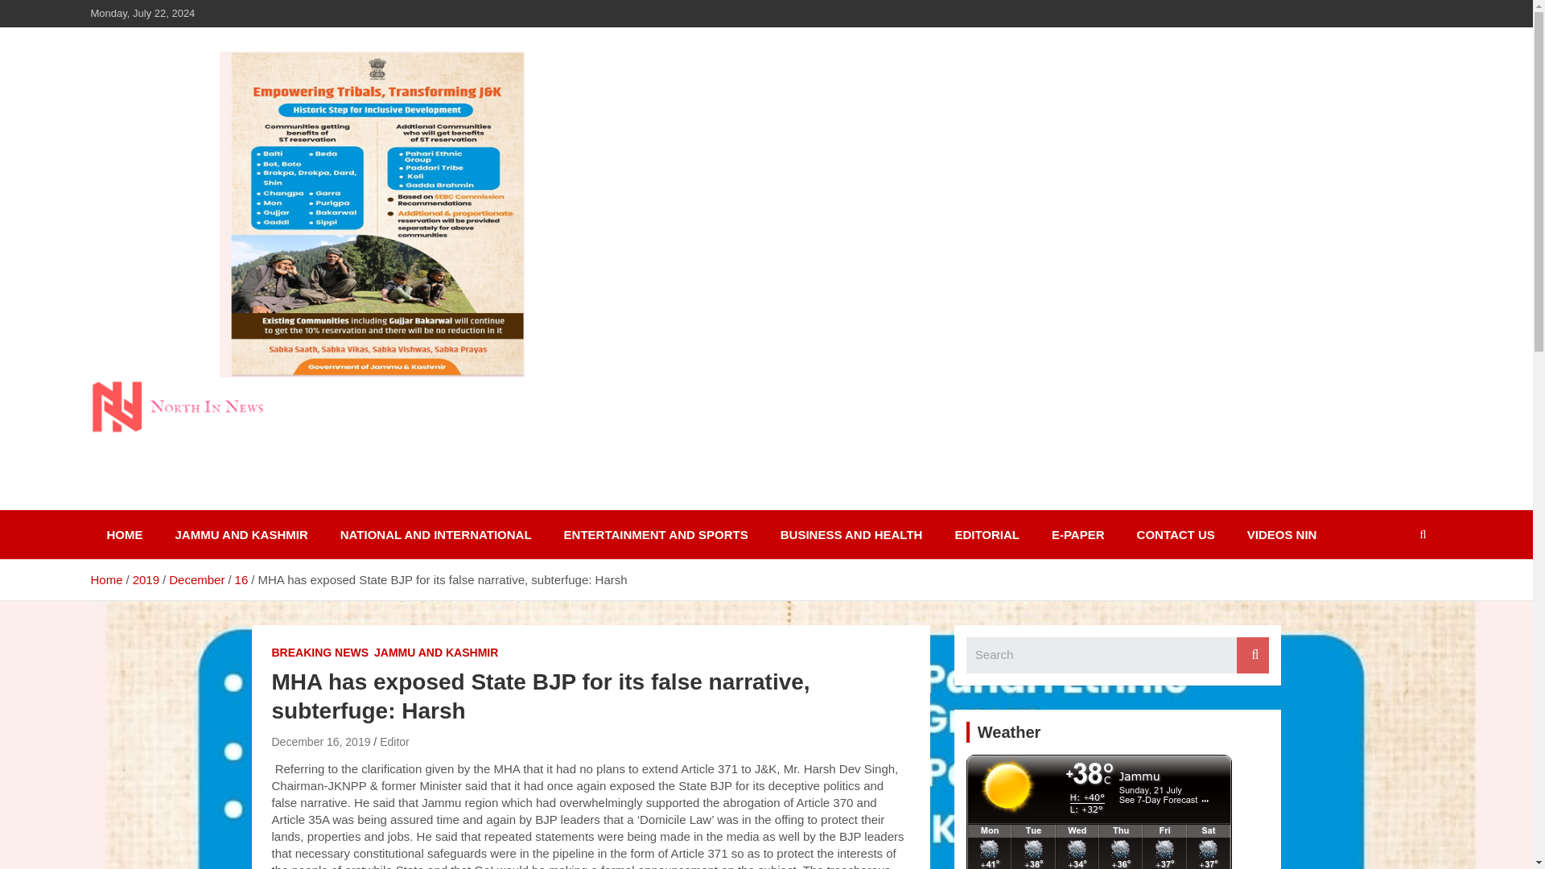 The width and height of the screenshot is (1545, 869). Describe the element at coordinates (198, 507) in the screenshot. I see `North in News` at that location.